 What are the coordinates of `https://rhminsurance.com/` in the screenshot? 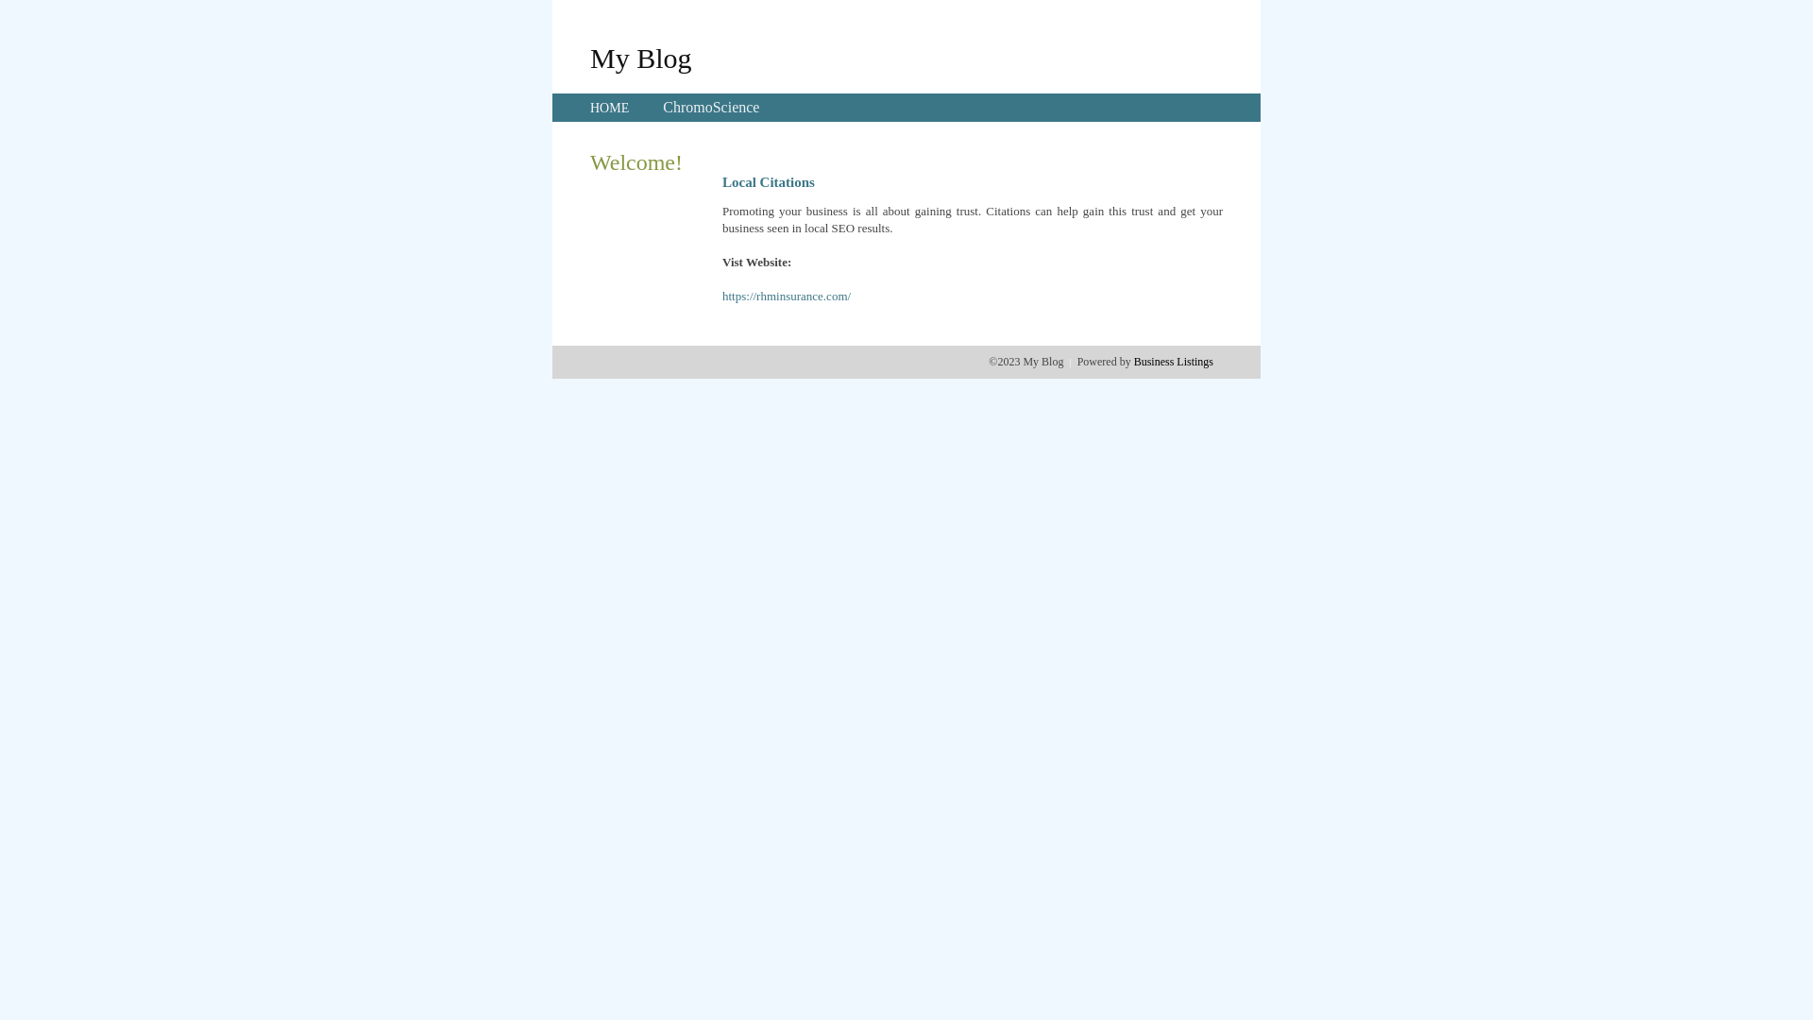 It's located at (787, 297).